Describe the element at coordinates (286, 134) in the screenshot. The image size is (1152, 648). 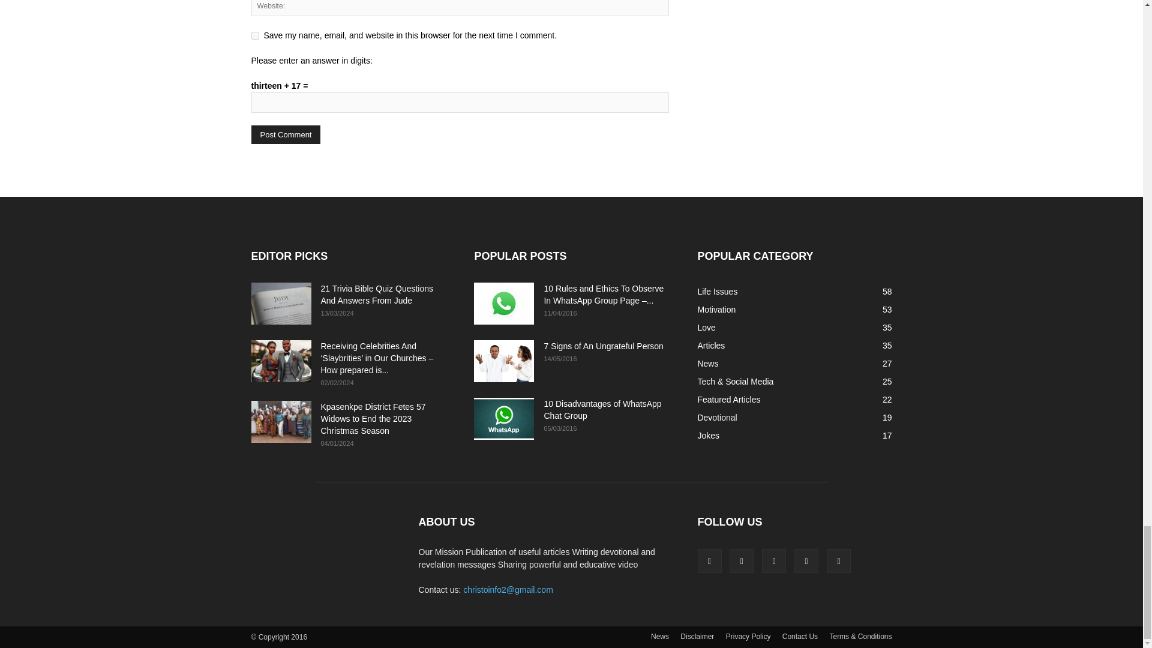
I see `Post Comment` at that location.